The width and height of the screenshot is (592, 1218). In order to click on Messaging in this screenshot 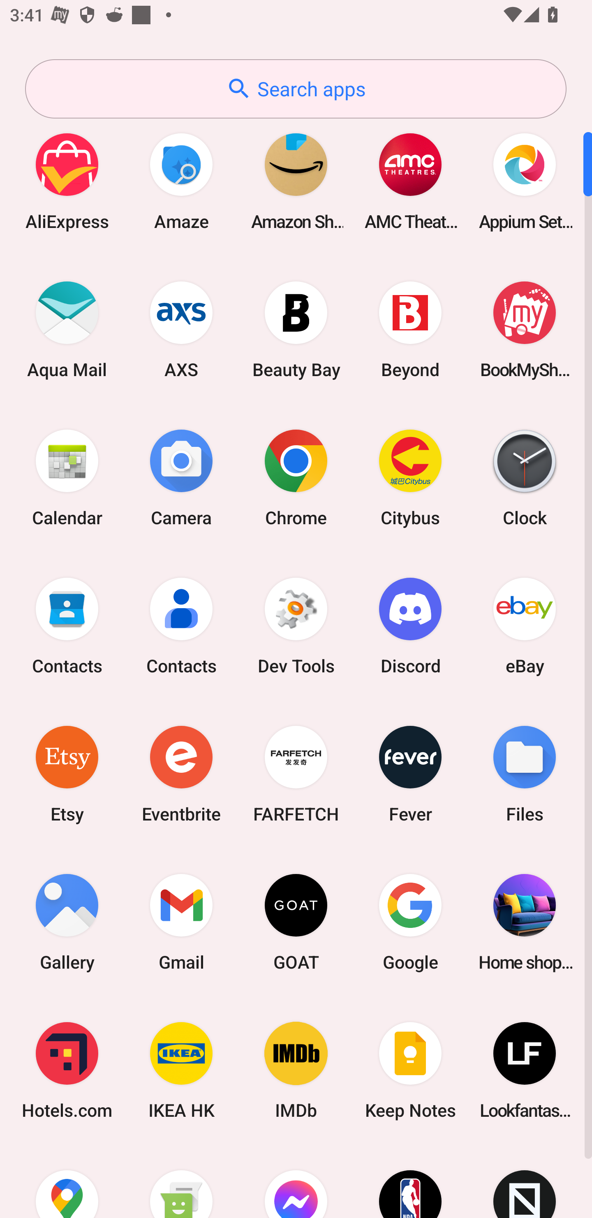, I will do `click(181, 1181)`.